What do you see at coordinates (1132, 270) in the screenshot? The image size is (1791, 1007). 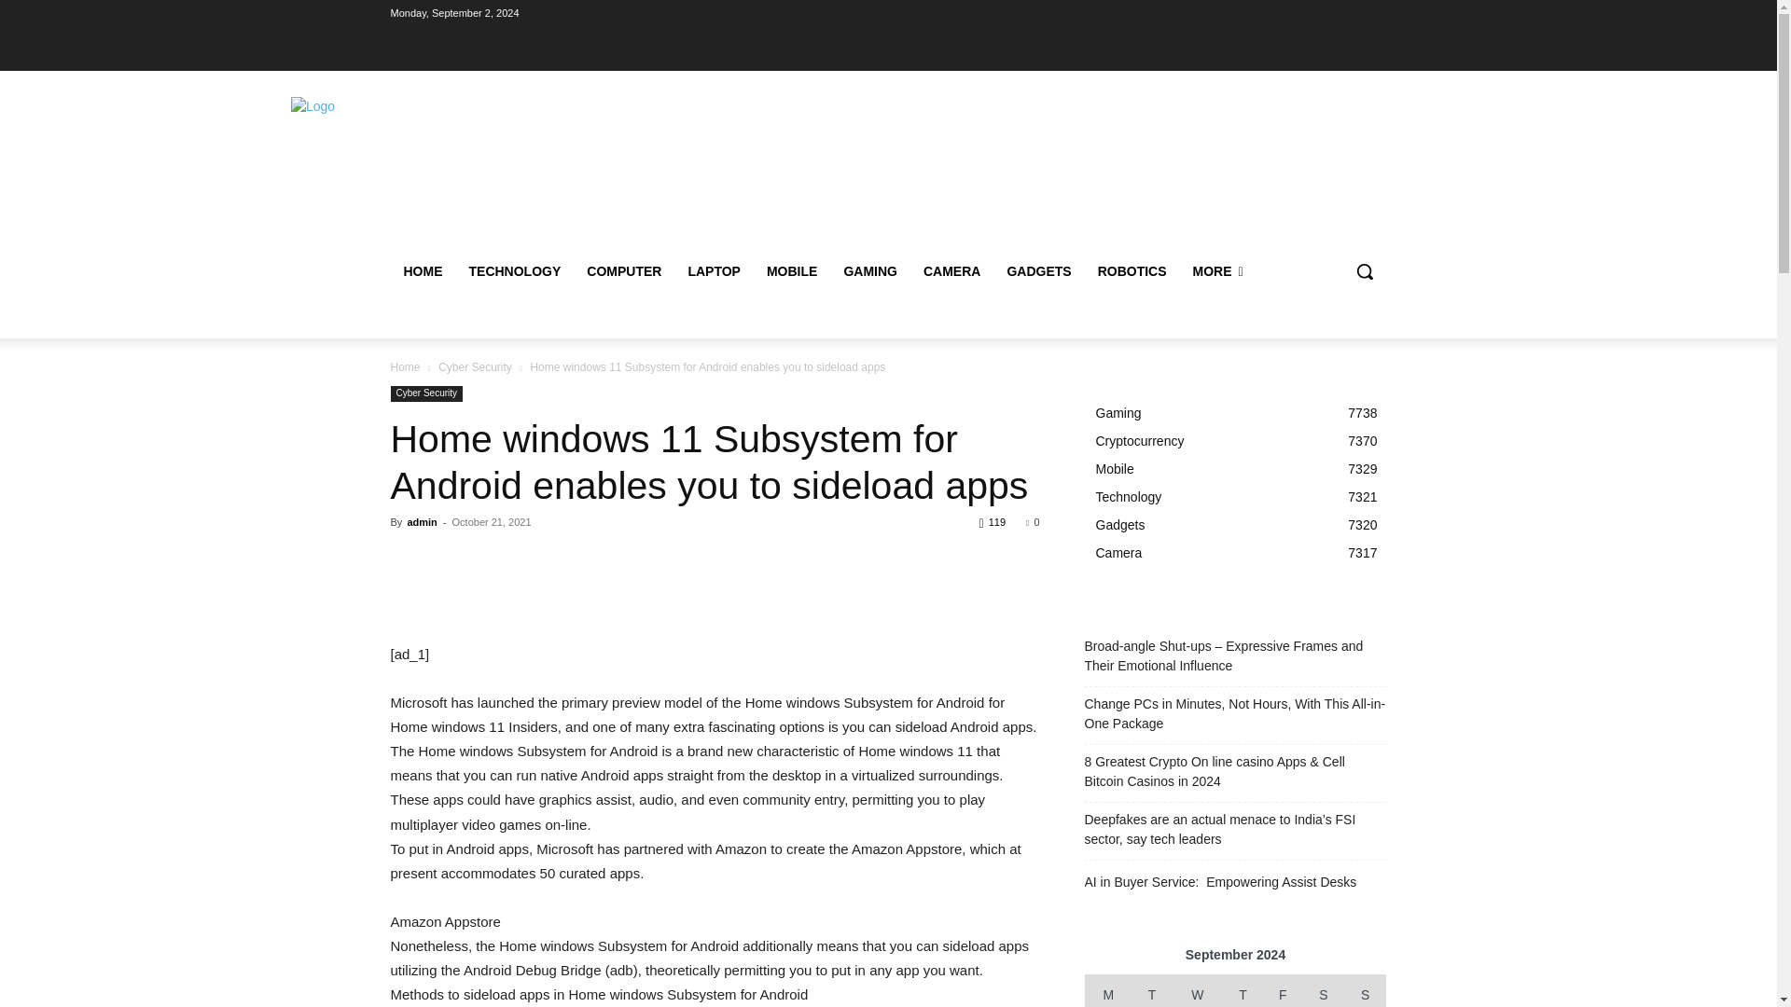 I see `ROBOTICS` at bounding box center [1132, 270].